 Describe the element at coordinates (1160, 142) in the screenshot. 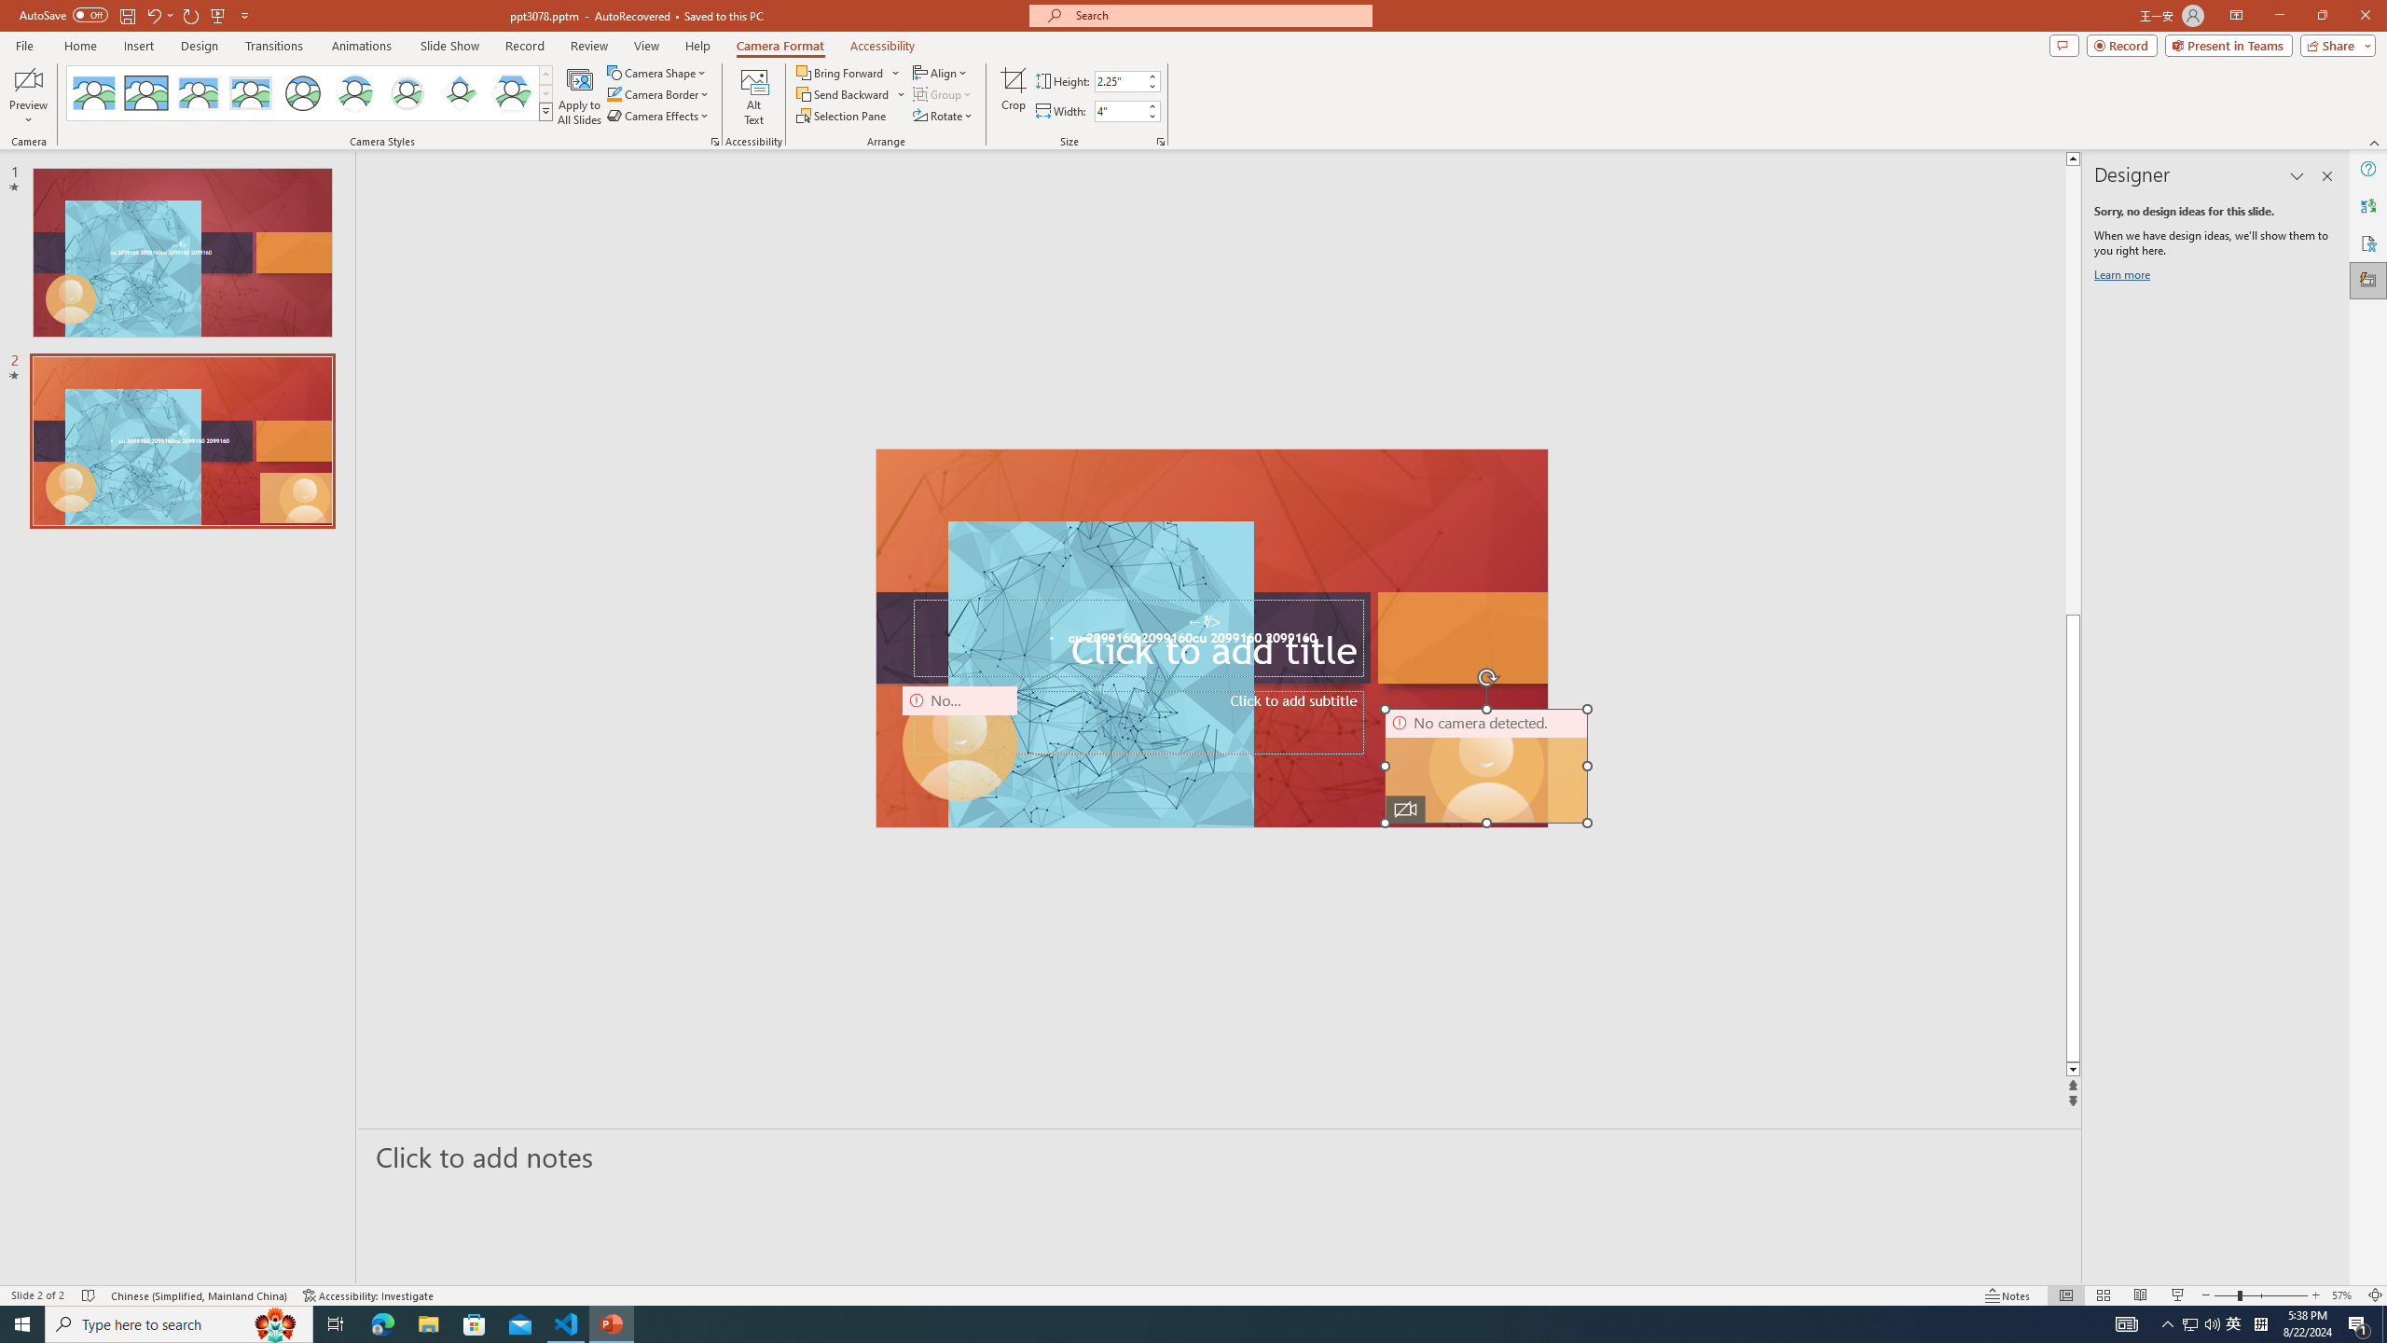

I see `Size and Position...` at that location.